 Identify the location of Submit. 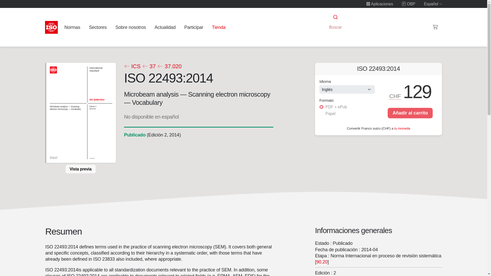
(335, 17).